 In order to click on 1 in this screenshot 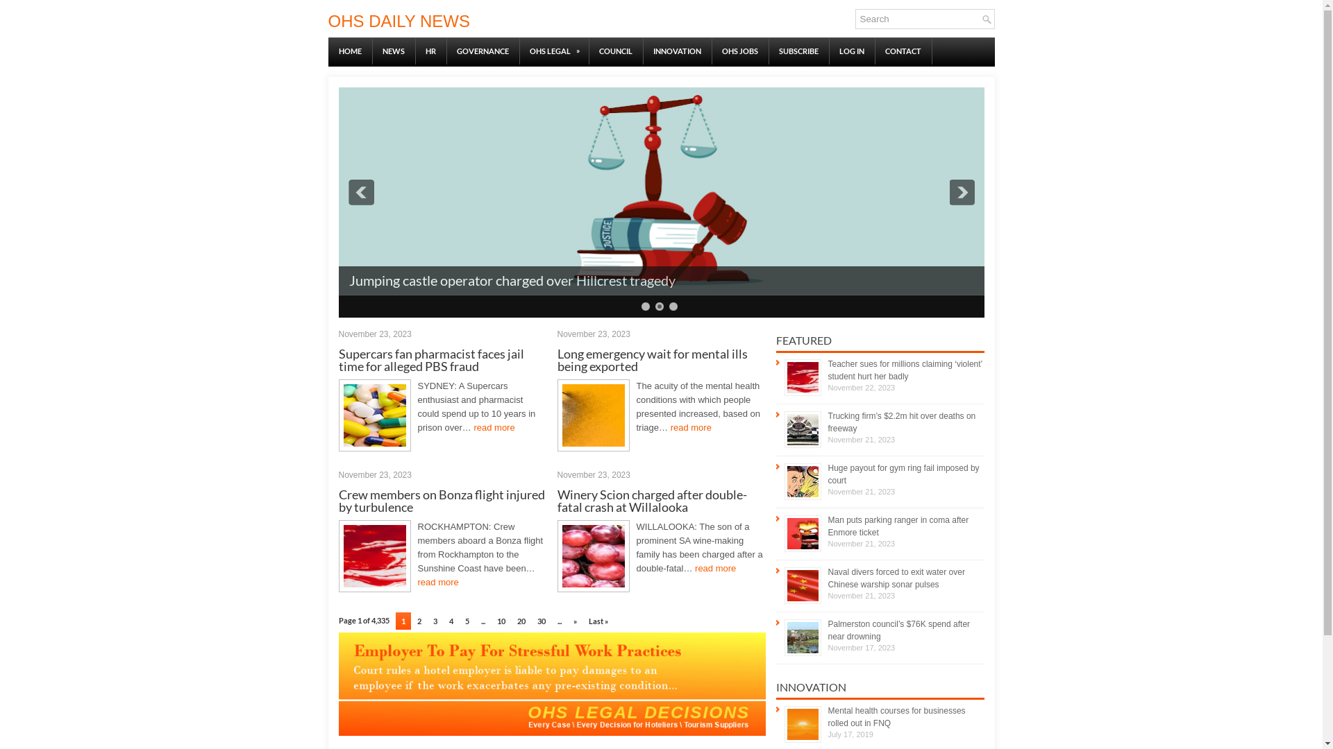, I will do `click(646, 307)`.